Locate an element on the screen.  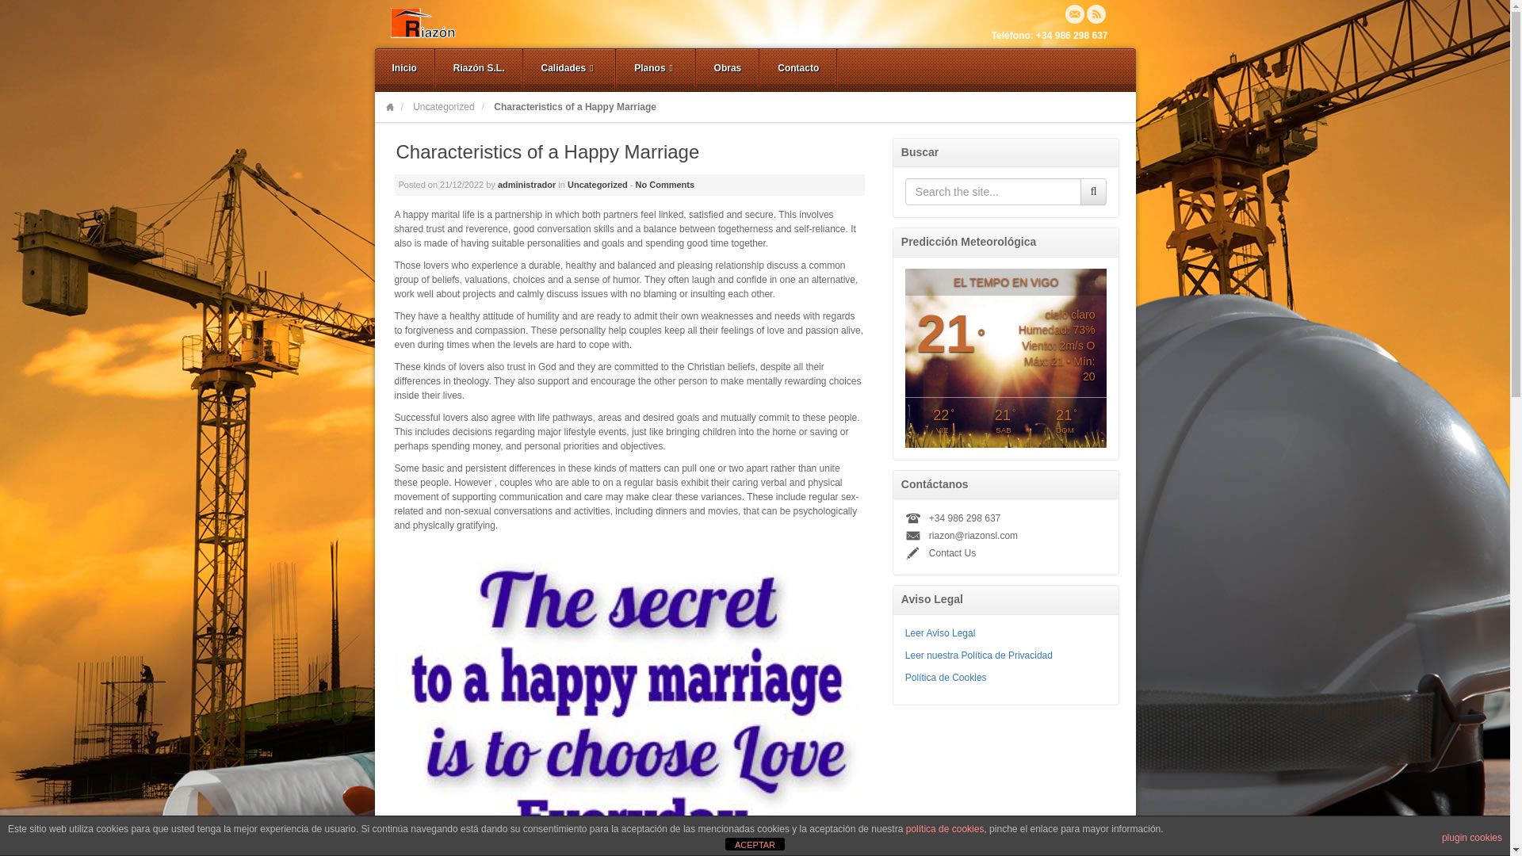
Email is located at coordinates (1075, 14).